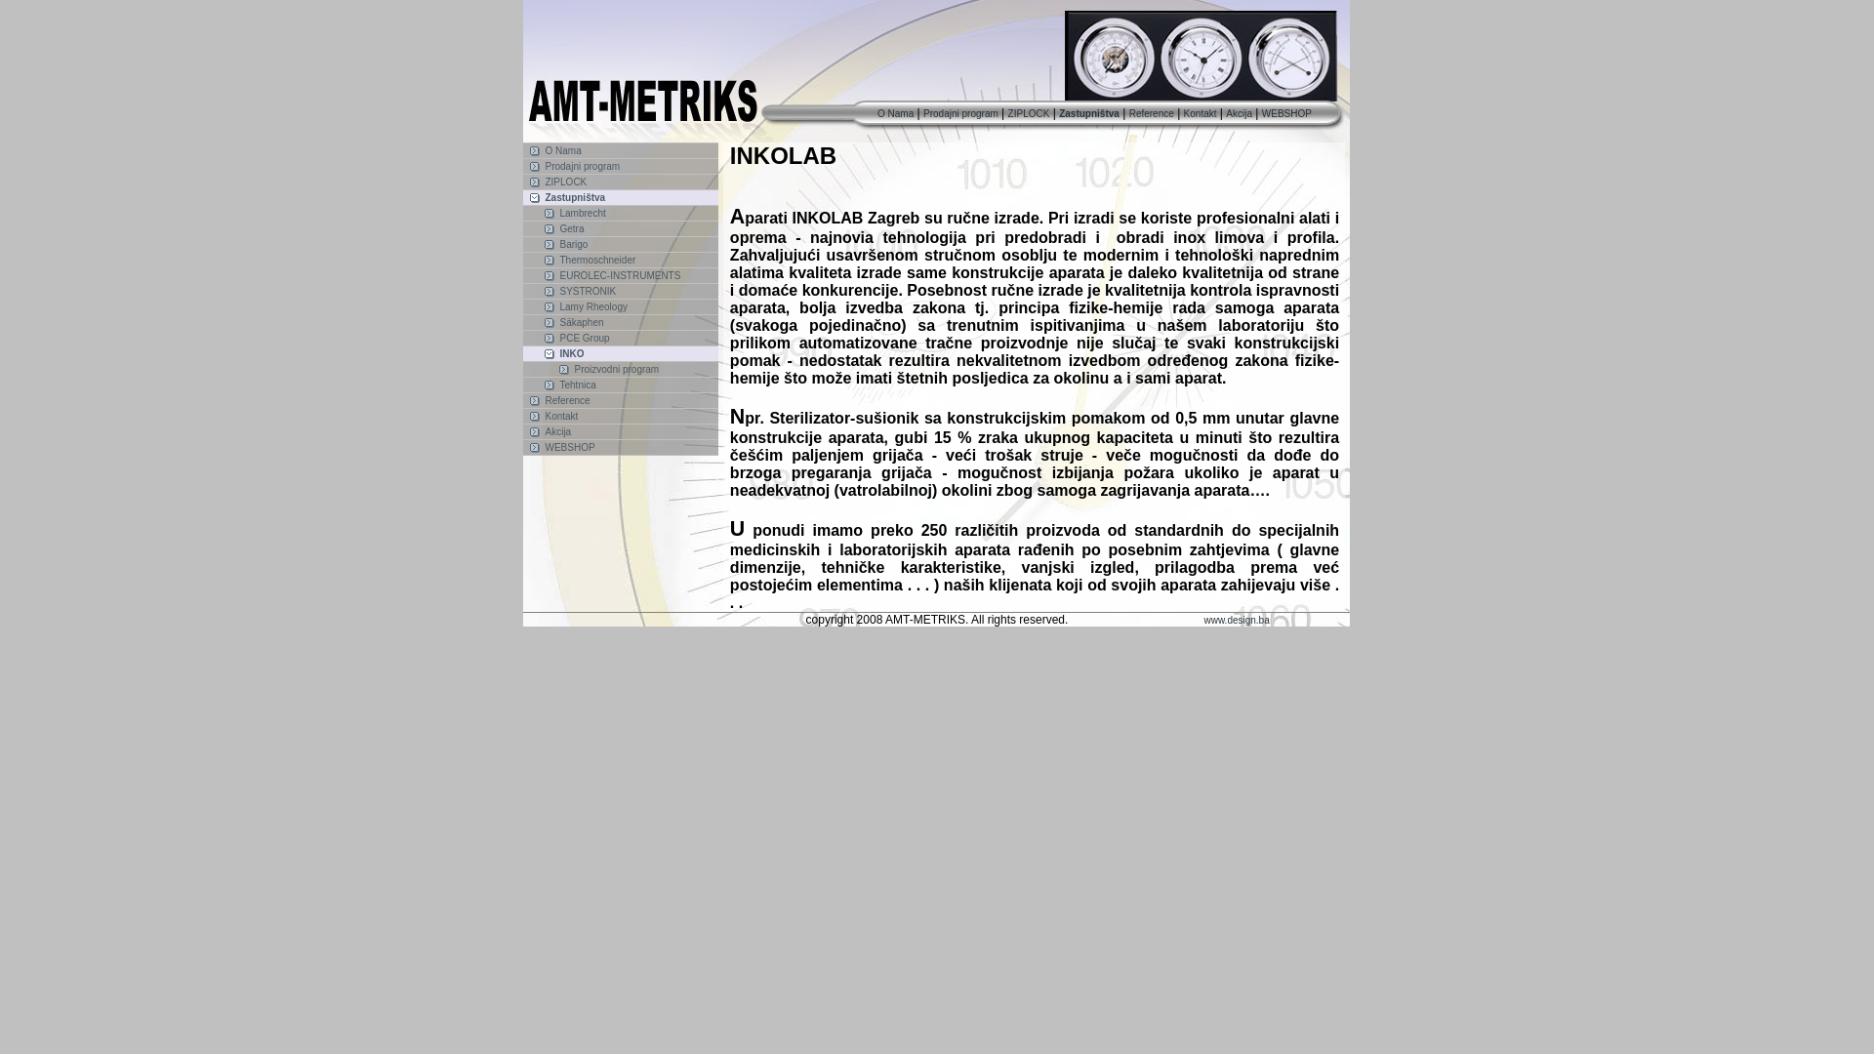 The height and width of the screenshot is (1054, 1874). I want to click on Thermoschneider, so click(621, 260).